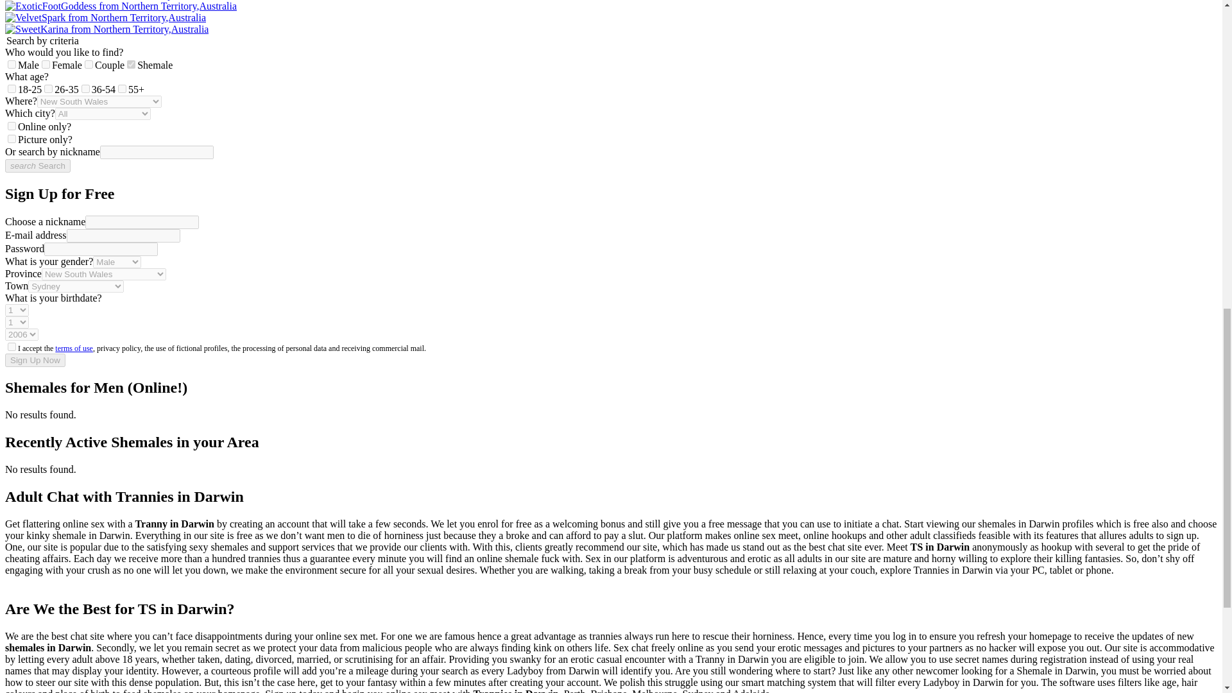  What do you see at coordinates (35, 359) in the screenshot?
I see `Sign Up Now` at bounding box center [35, 359].